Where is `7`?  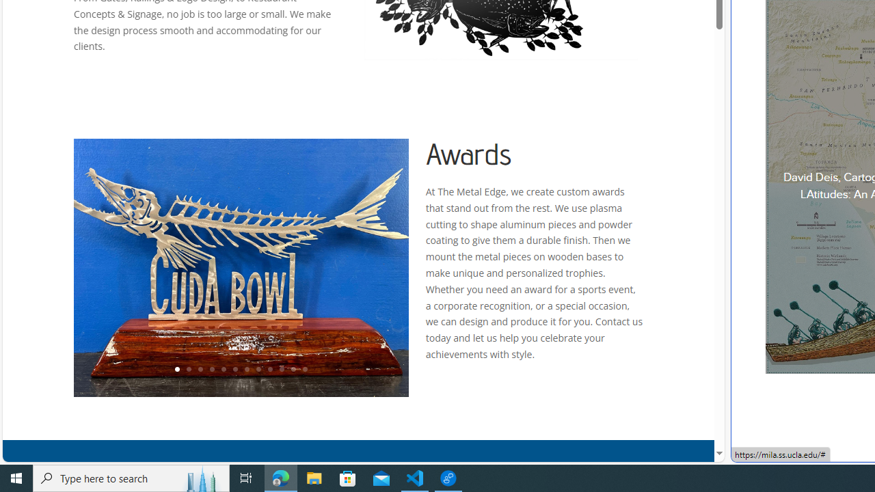
7 is located at coordinates (246, 370).